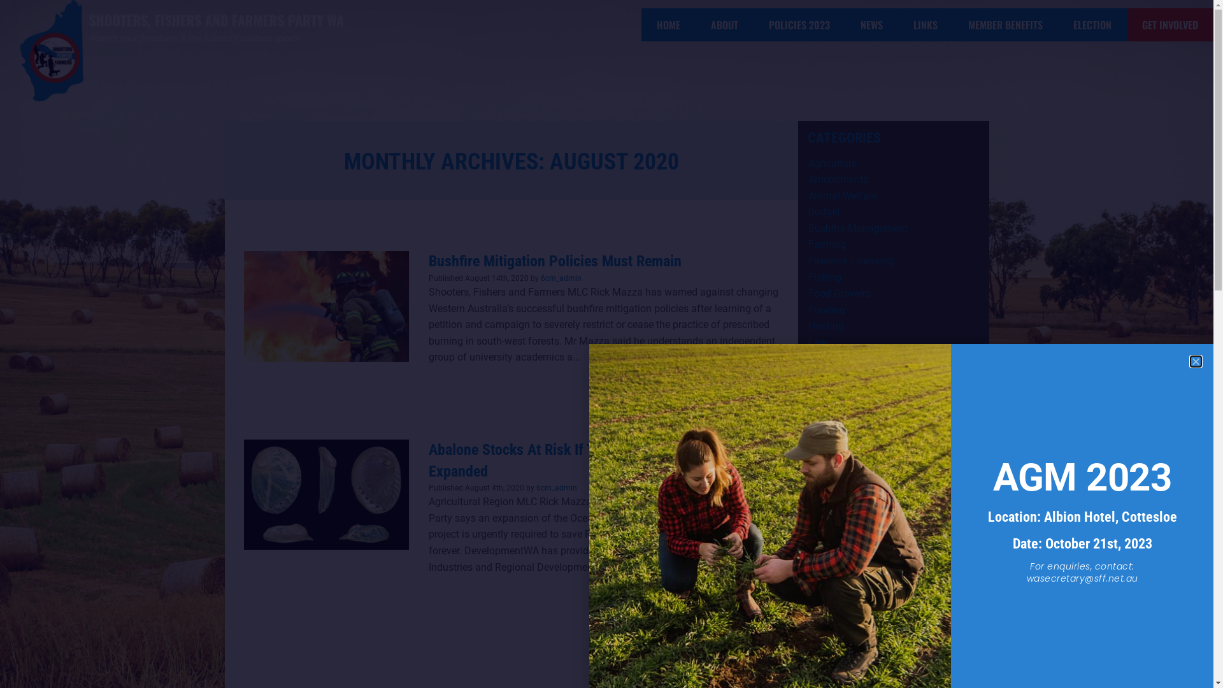 This screenshot has width=1223, height=688. I want to click on Law, so click(817, 343).